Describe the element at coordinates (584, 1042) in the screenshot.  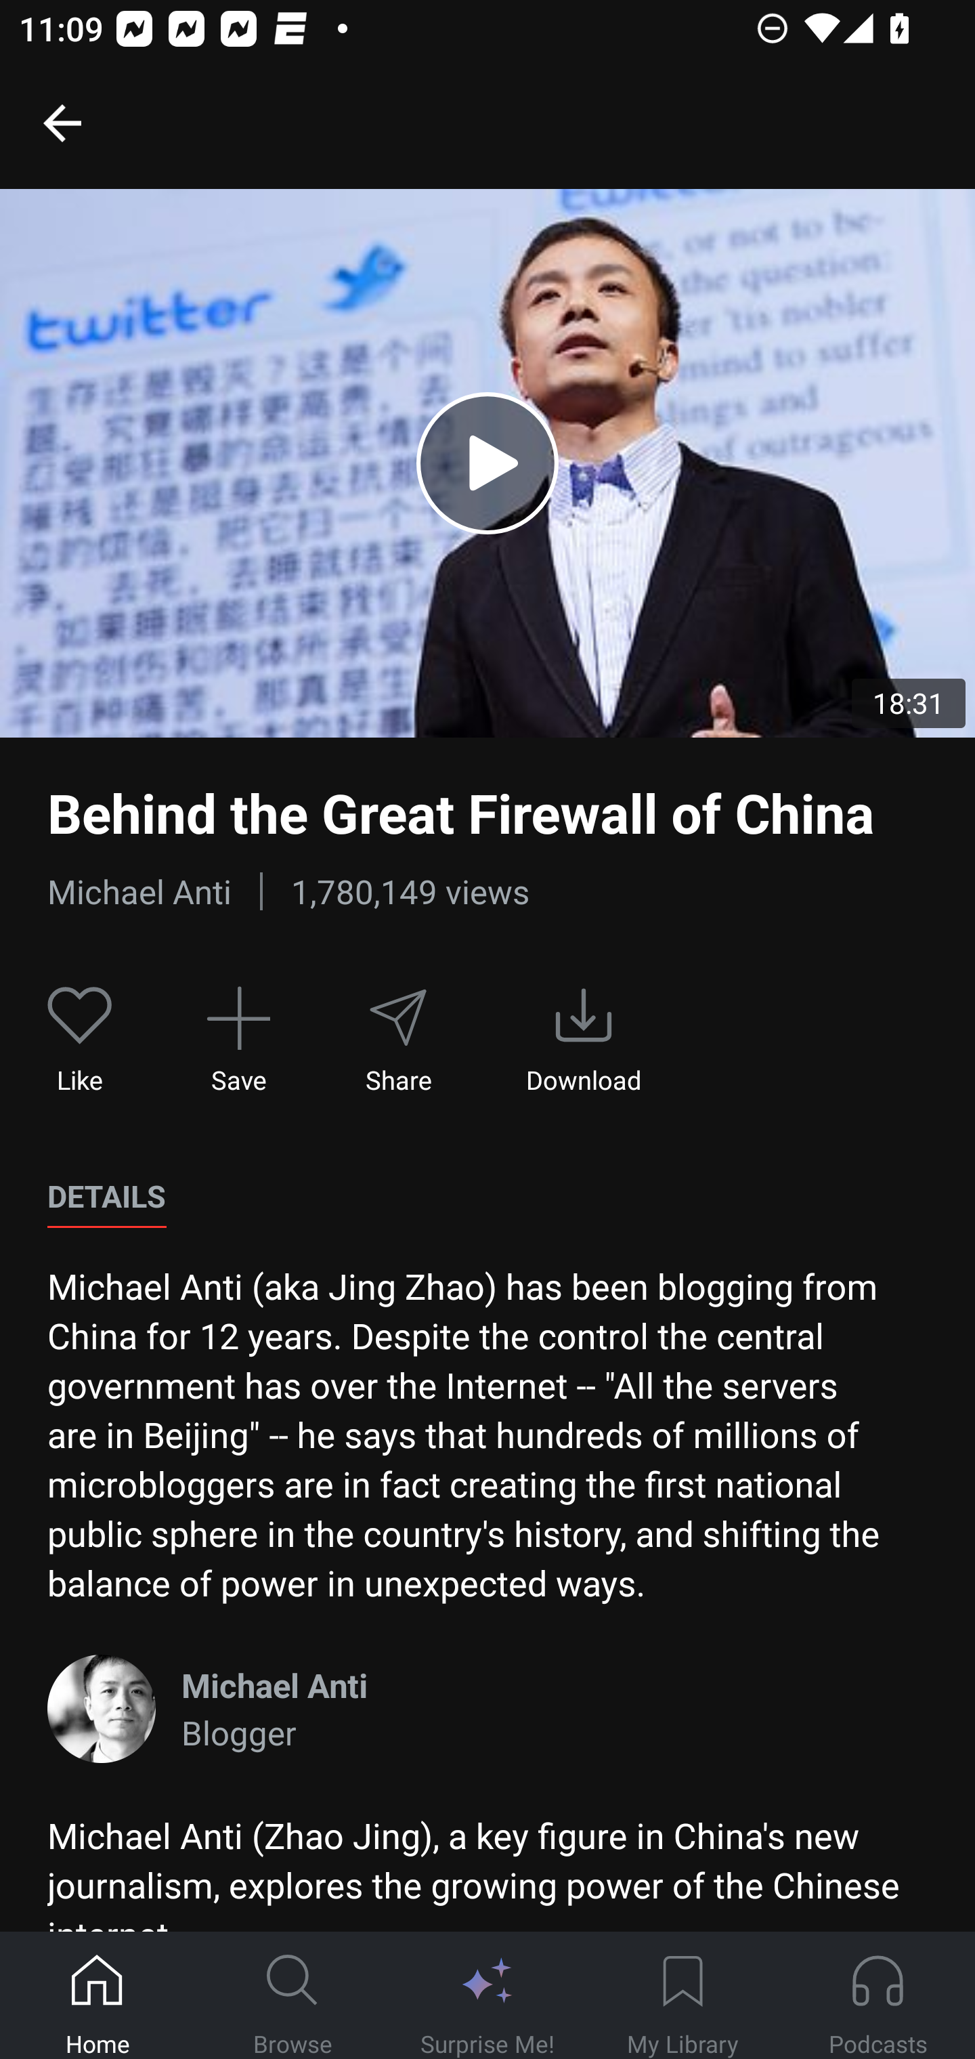
I see `Download` at that location.